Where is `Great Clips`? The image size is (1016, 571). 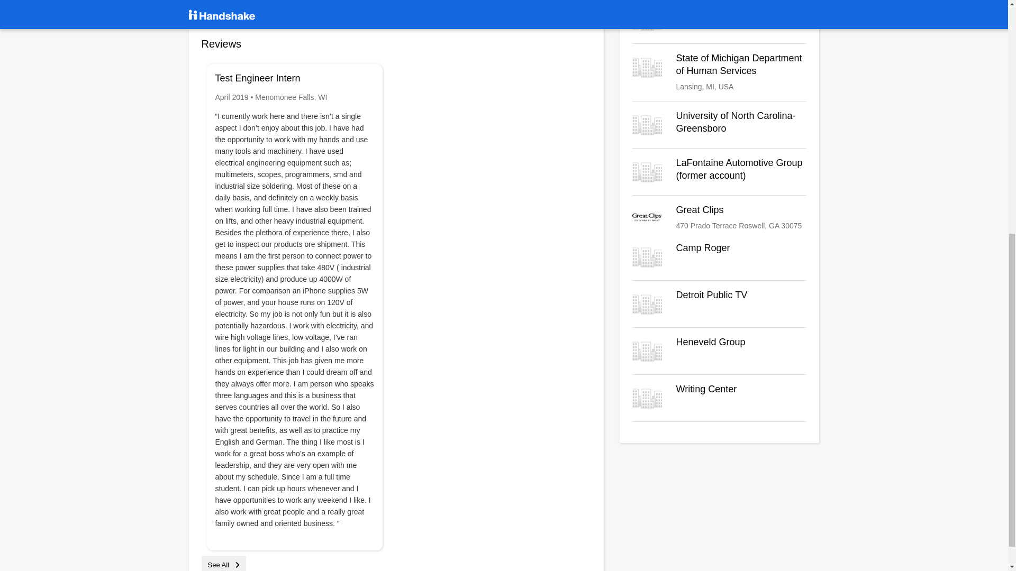 Great Clips is located at coordinates (719, 218).